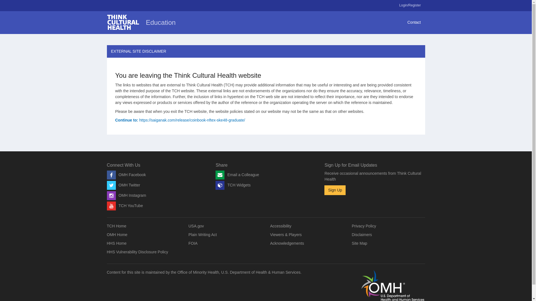 The height and width of the screenshot is (301, 536). What do you see at coordinates (287, 243) in the screenshot?
I see `Acknowledgements` at bounding box center [287, 243].